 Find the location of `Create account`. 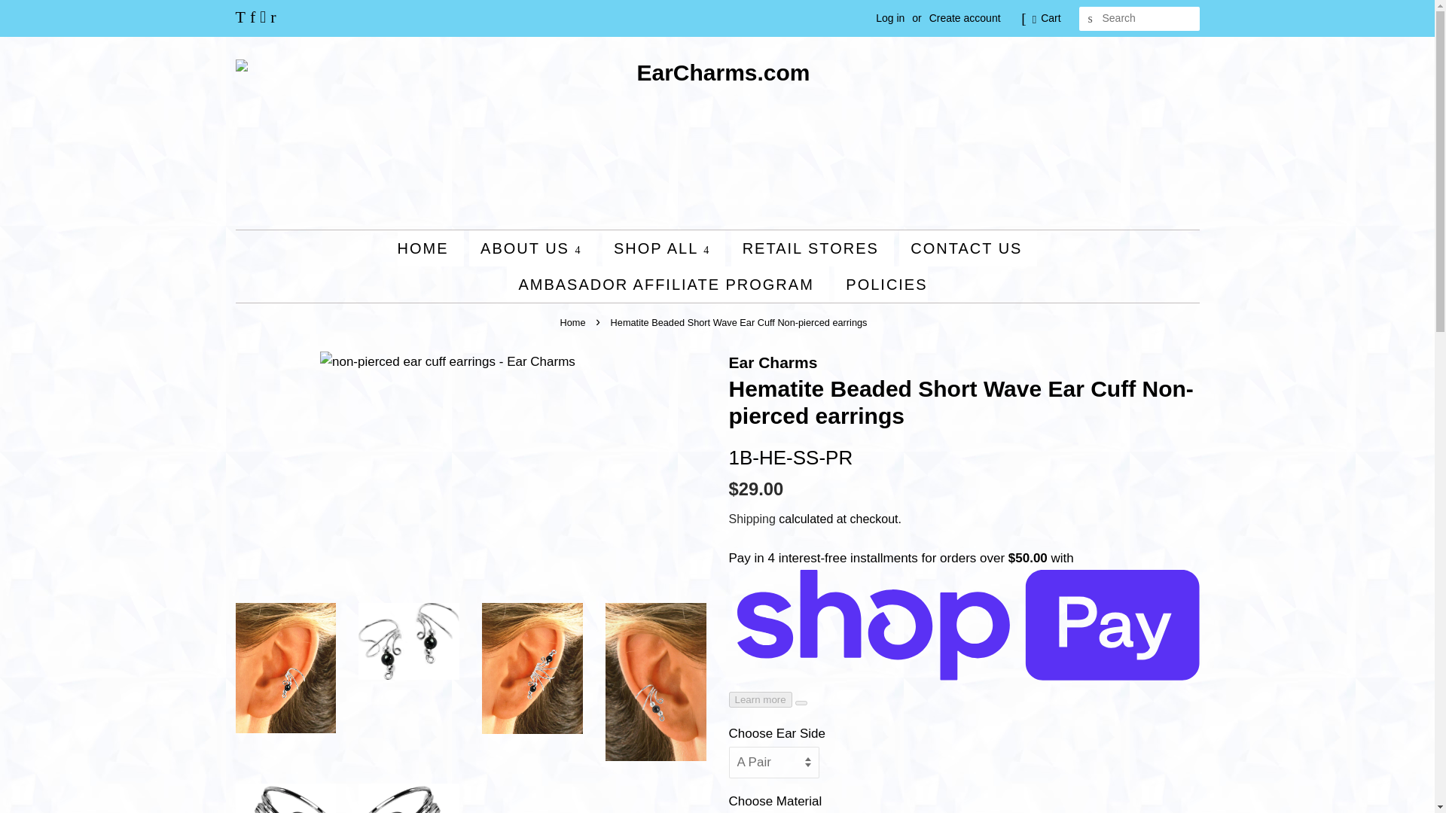

Create account is located at coordinates (965, 18).